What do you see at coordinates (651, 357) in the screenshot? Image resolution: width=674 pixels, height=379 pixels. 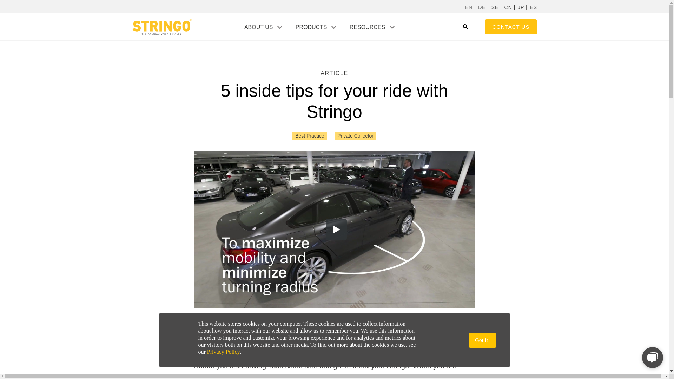 I see `Chat Widget` at bounding box center [651, 357].